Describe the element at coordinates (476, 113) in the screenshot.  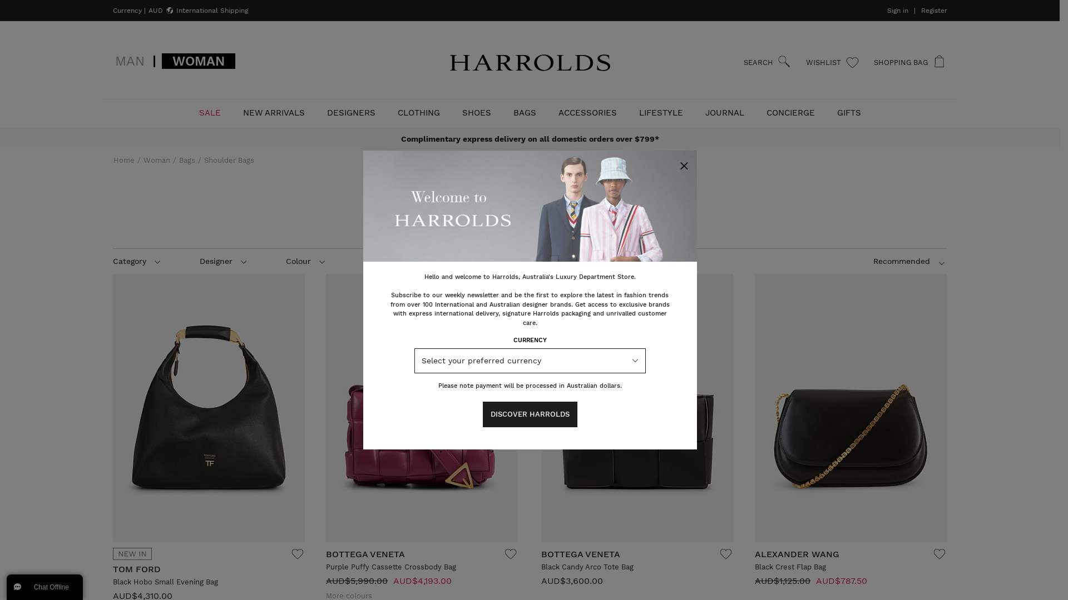
I see `SHOES` at that location.